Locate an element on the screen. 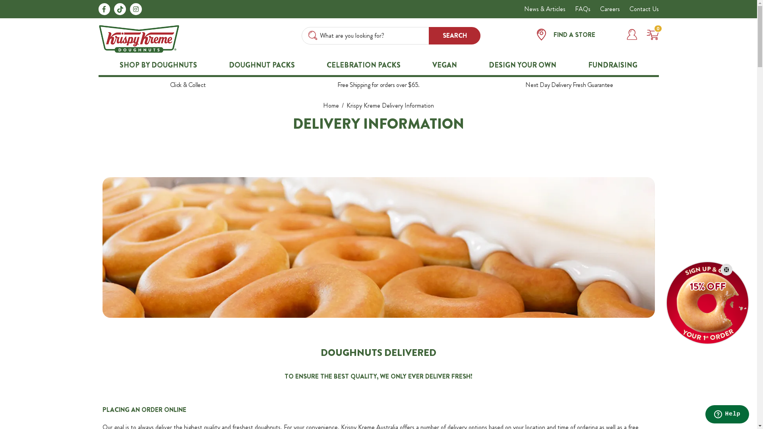  News & Articles is located at coordinates (544, 9).